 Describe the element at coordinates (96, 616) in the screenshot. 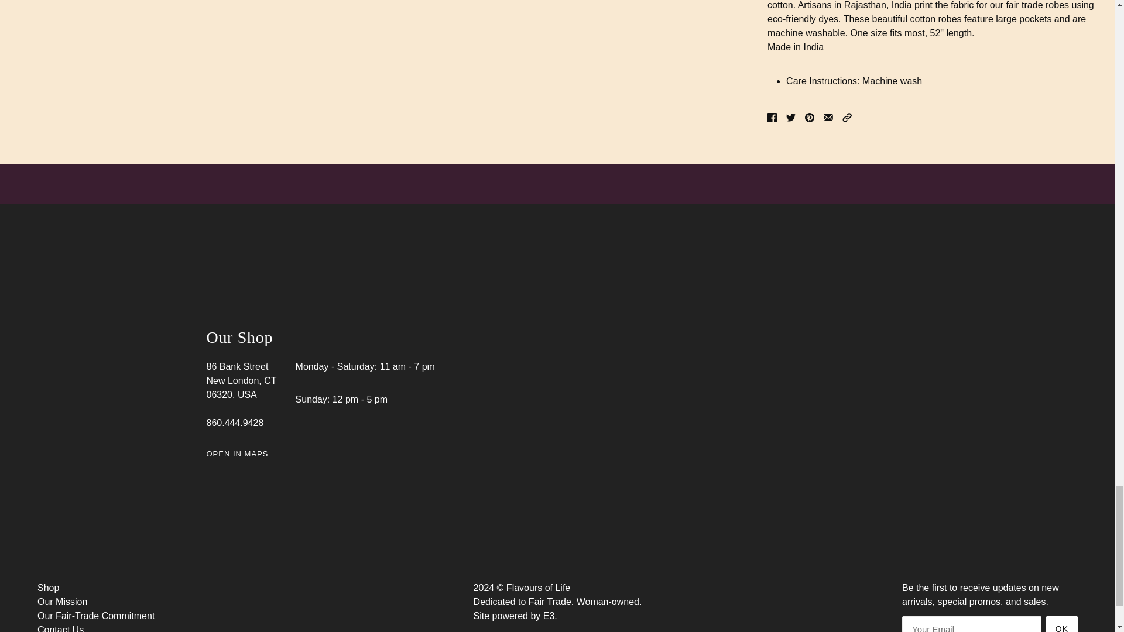

I see `Our Fair-Trade Commitment` at that location.